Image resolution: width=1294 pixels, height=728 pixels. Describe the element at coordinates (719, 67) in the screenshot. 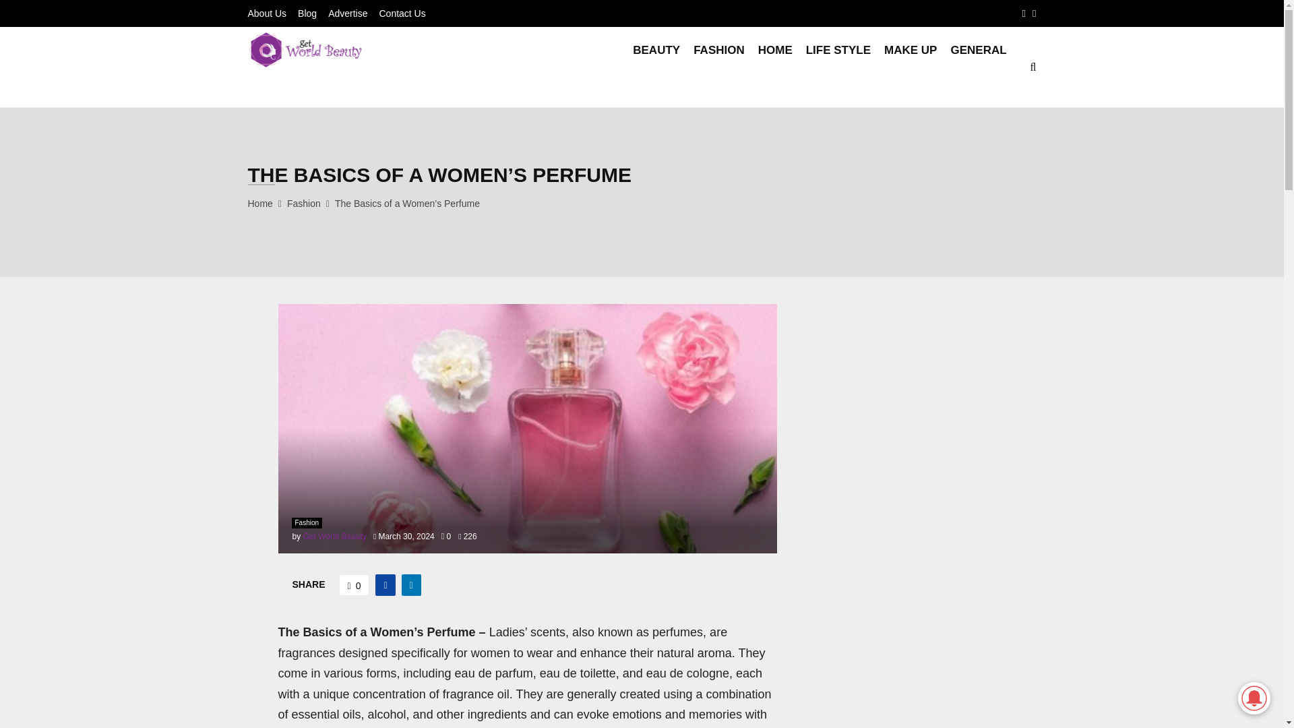

I see `FASHION` at that location.